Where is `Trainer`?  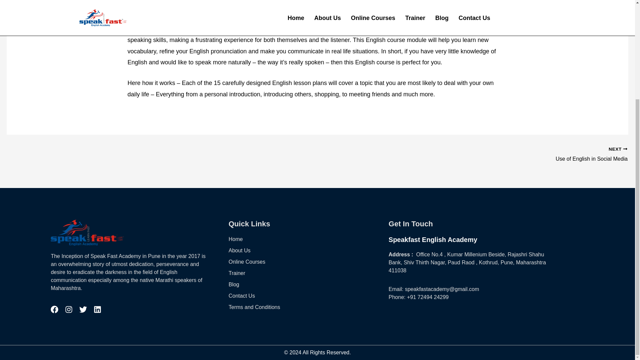
Trainer is located at coordinates (308, 285).